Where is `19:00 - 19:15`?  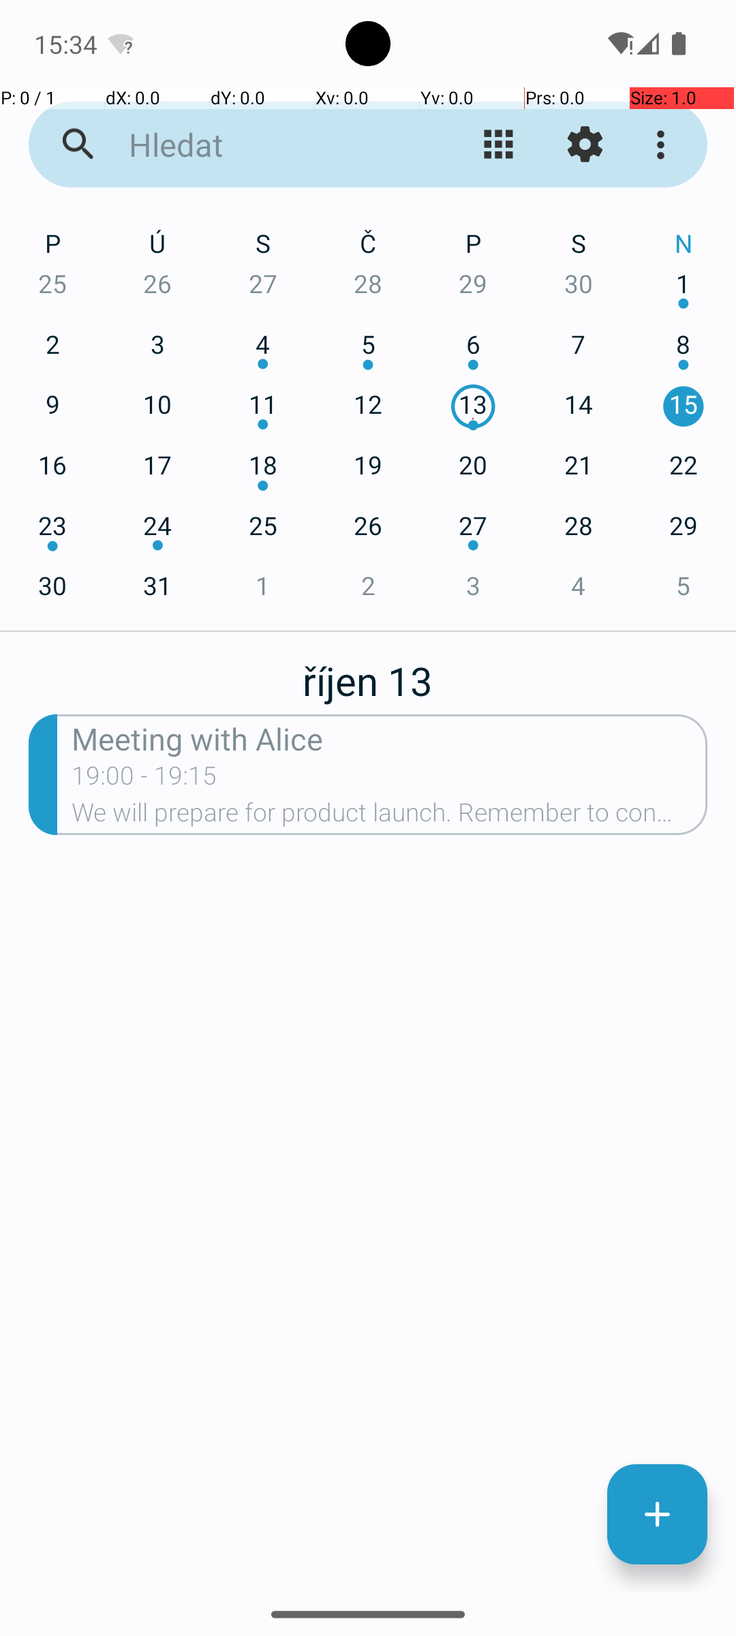
19:00 - 19:15 is located at coordinates (144, 780).